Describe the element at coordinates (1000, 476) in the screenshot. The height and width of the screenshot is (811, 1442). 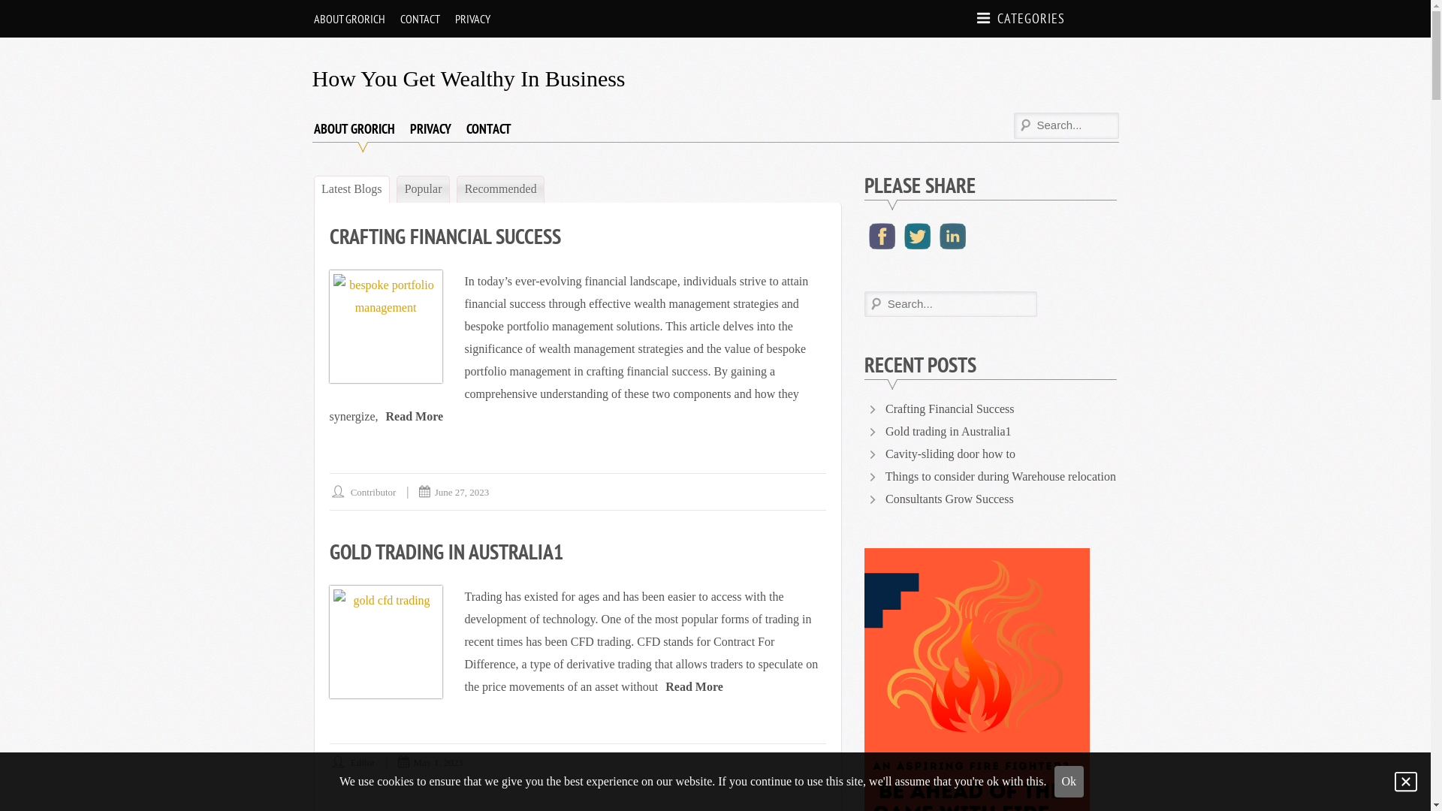
I see `Things to consider during Warehouse relocation` at that location.